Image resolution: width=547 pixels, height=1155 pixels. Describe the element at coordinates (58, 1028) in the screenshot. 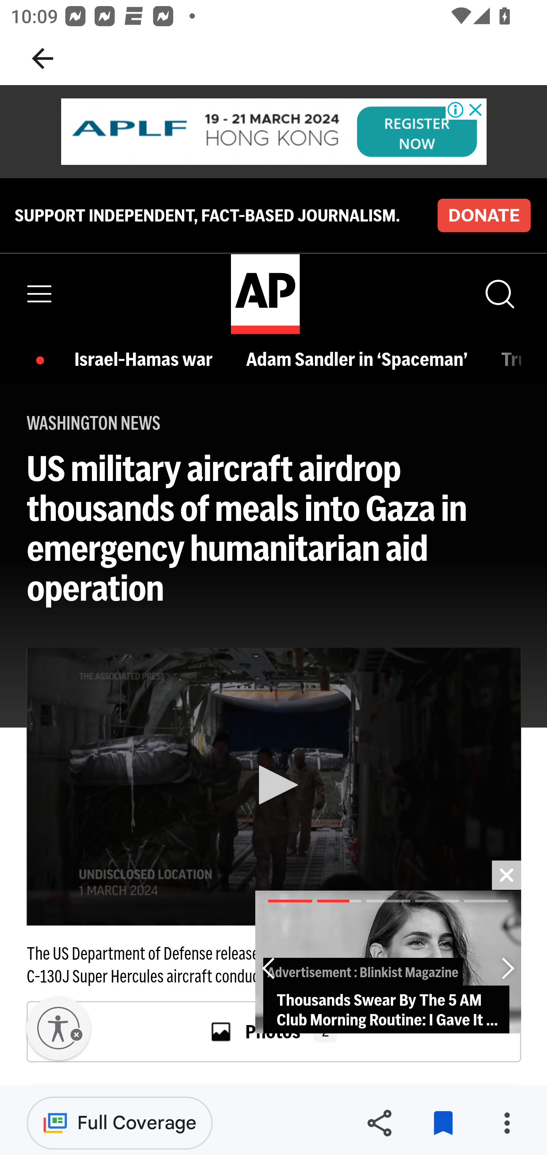

I see `Enable accessibility` at that location.